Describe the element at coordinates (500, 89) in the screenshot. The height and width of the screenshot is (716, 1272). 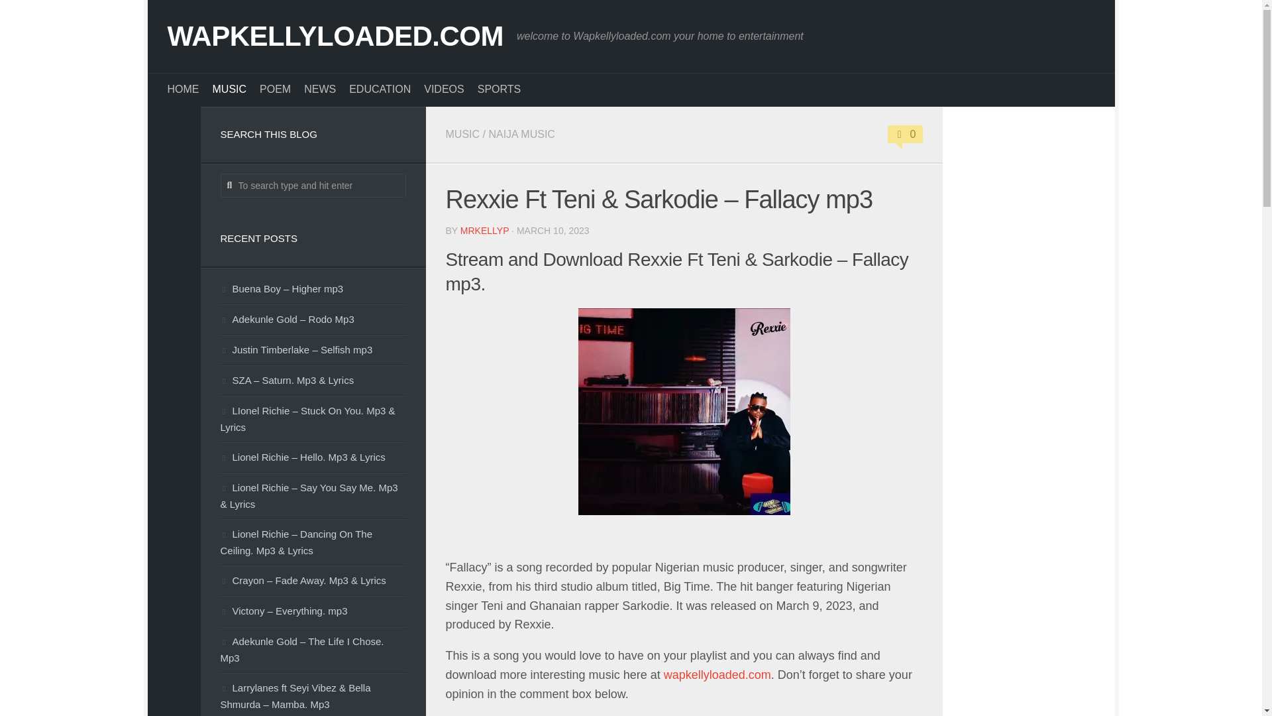
I see `SPORTS` at that location.